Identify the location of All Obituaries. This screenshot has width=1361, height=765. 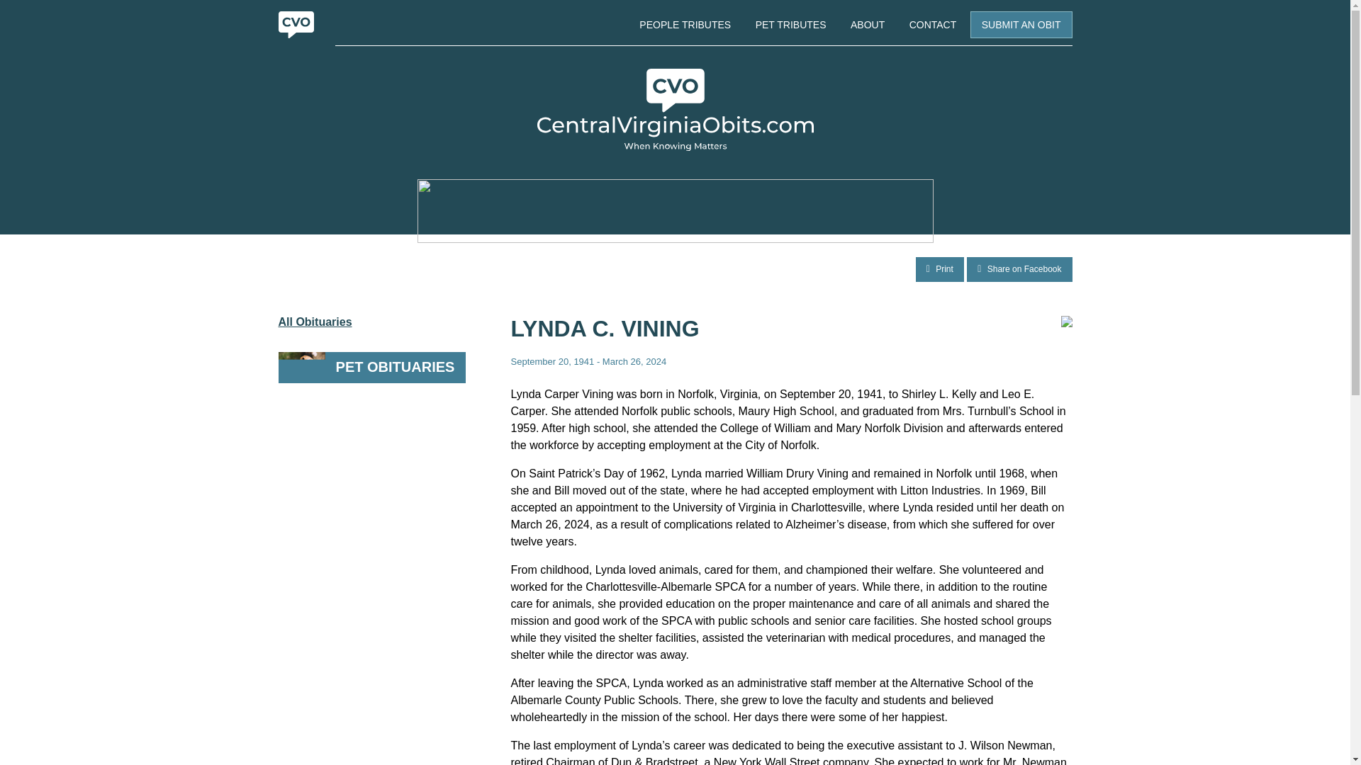
(371, 322).